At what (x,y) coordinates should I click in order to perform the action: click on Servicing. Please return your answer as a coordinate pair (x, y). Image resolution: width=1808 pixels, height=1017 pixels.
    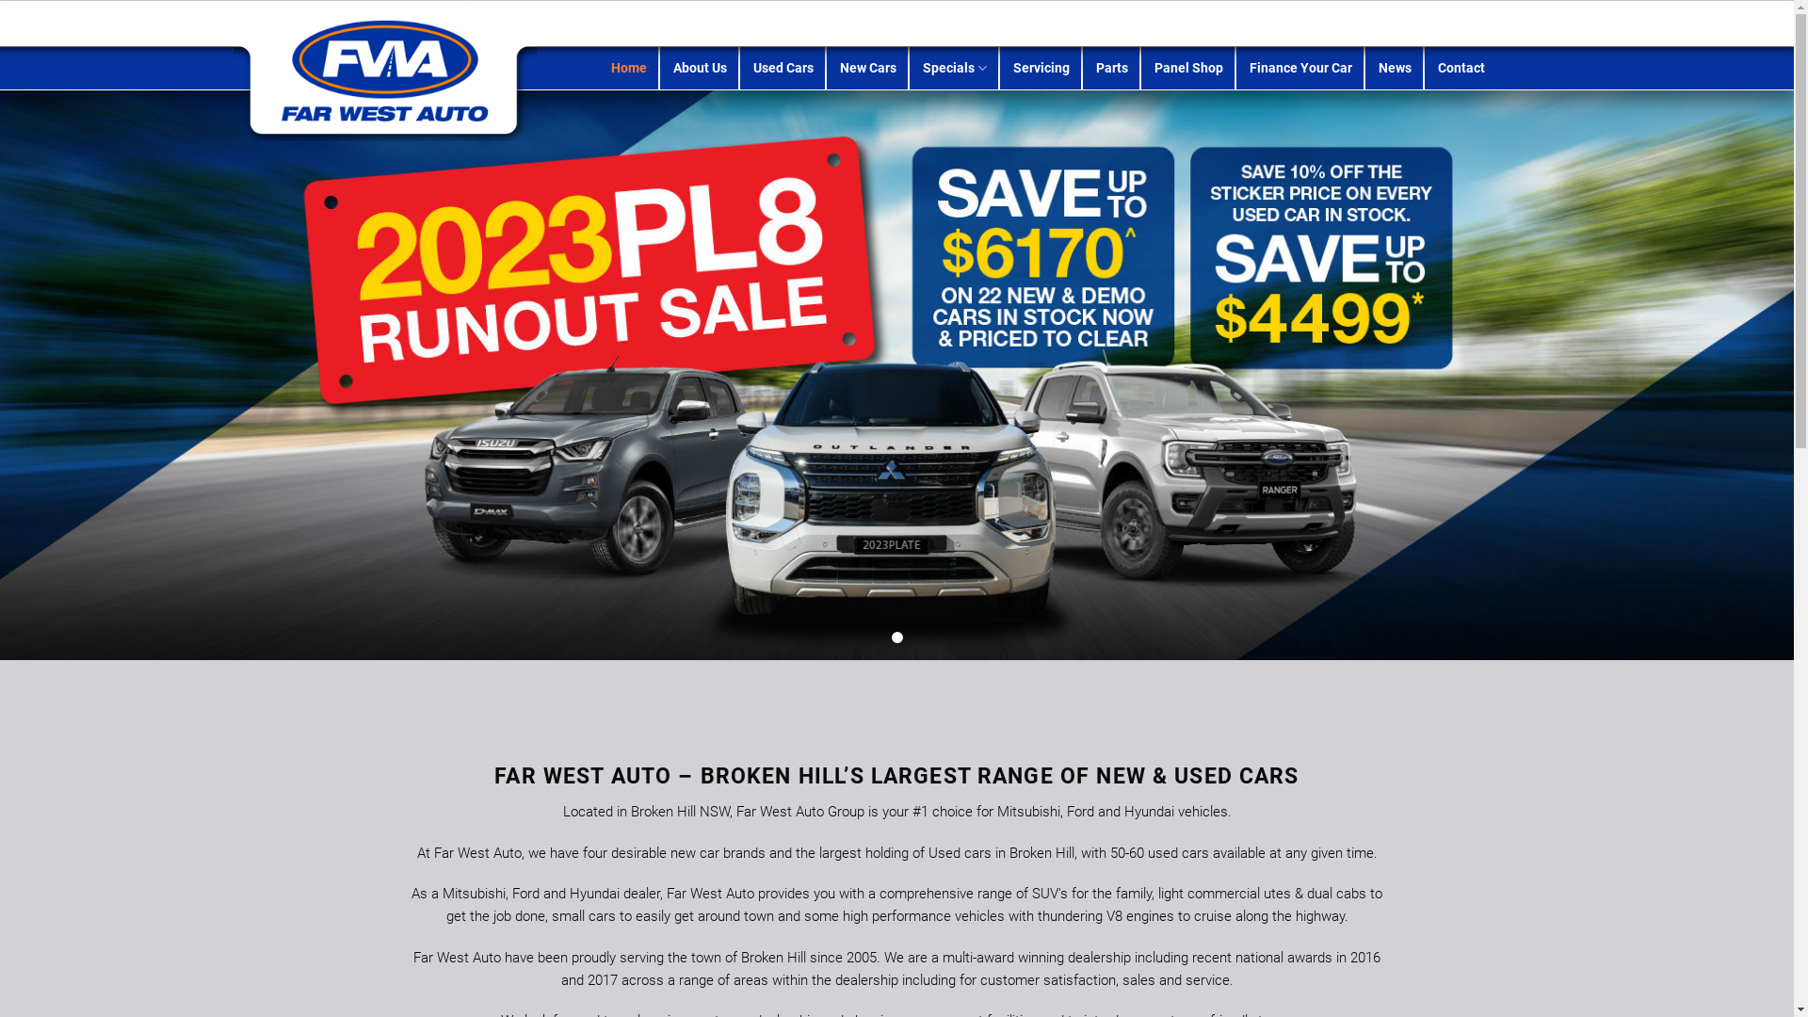
    Looking at the image, I should click on (1041, 68).